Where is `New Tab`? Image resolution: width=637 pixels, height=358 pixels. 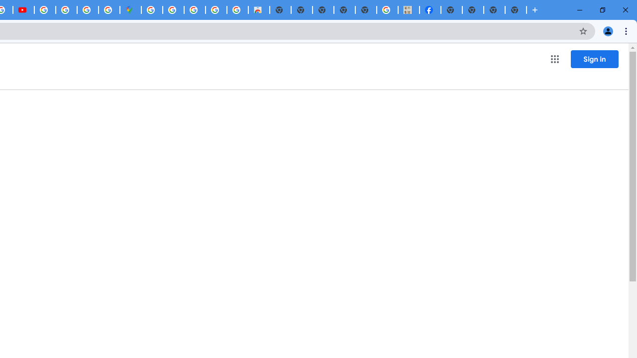
New Tab is located at coordinates (451, 10).